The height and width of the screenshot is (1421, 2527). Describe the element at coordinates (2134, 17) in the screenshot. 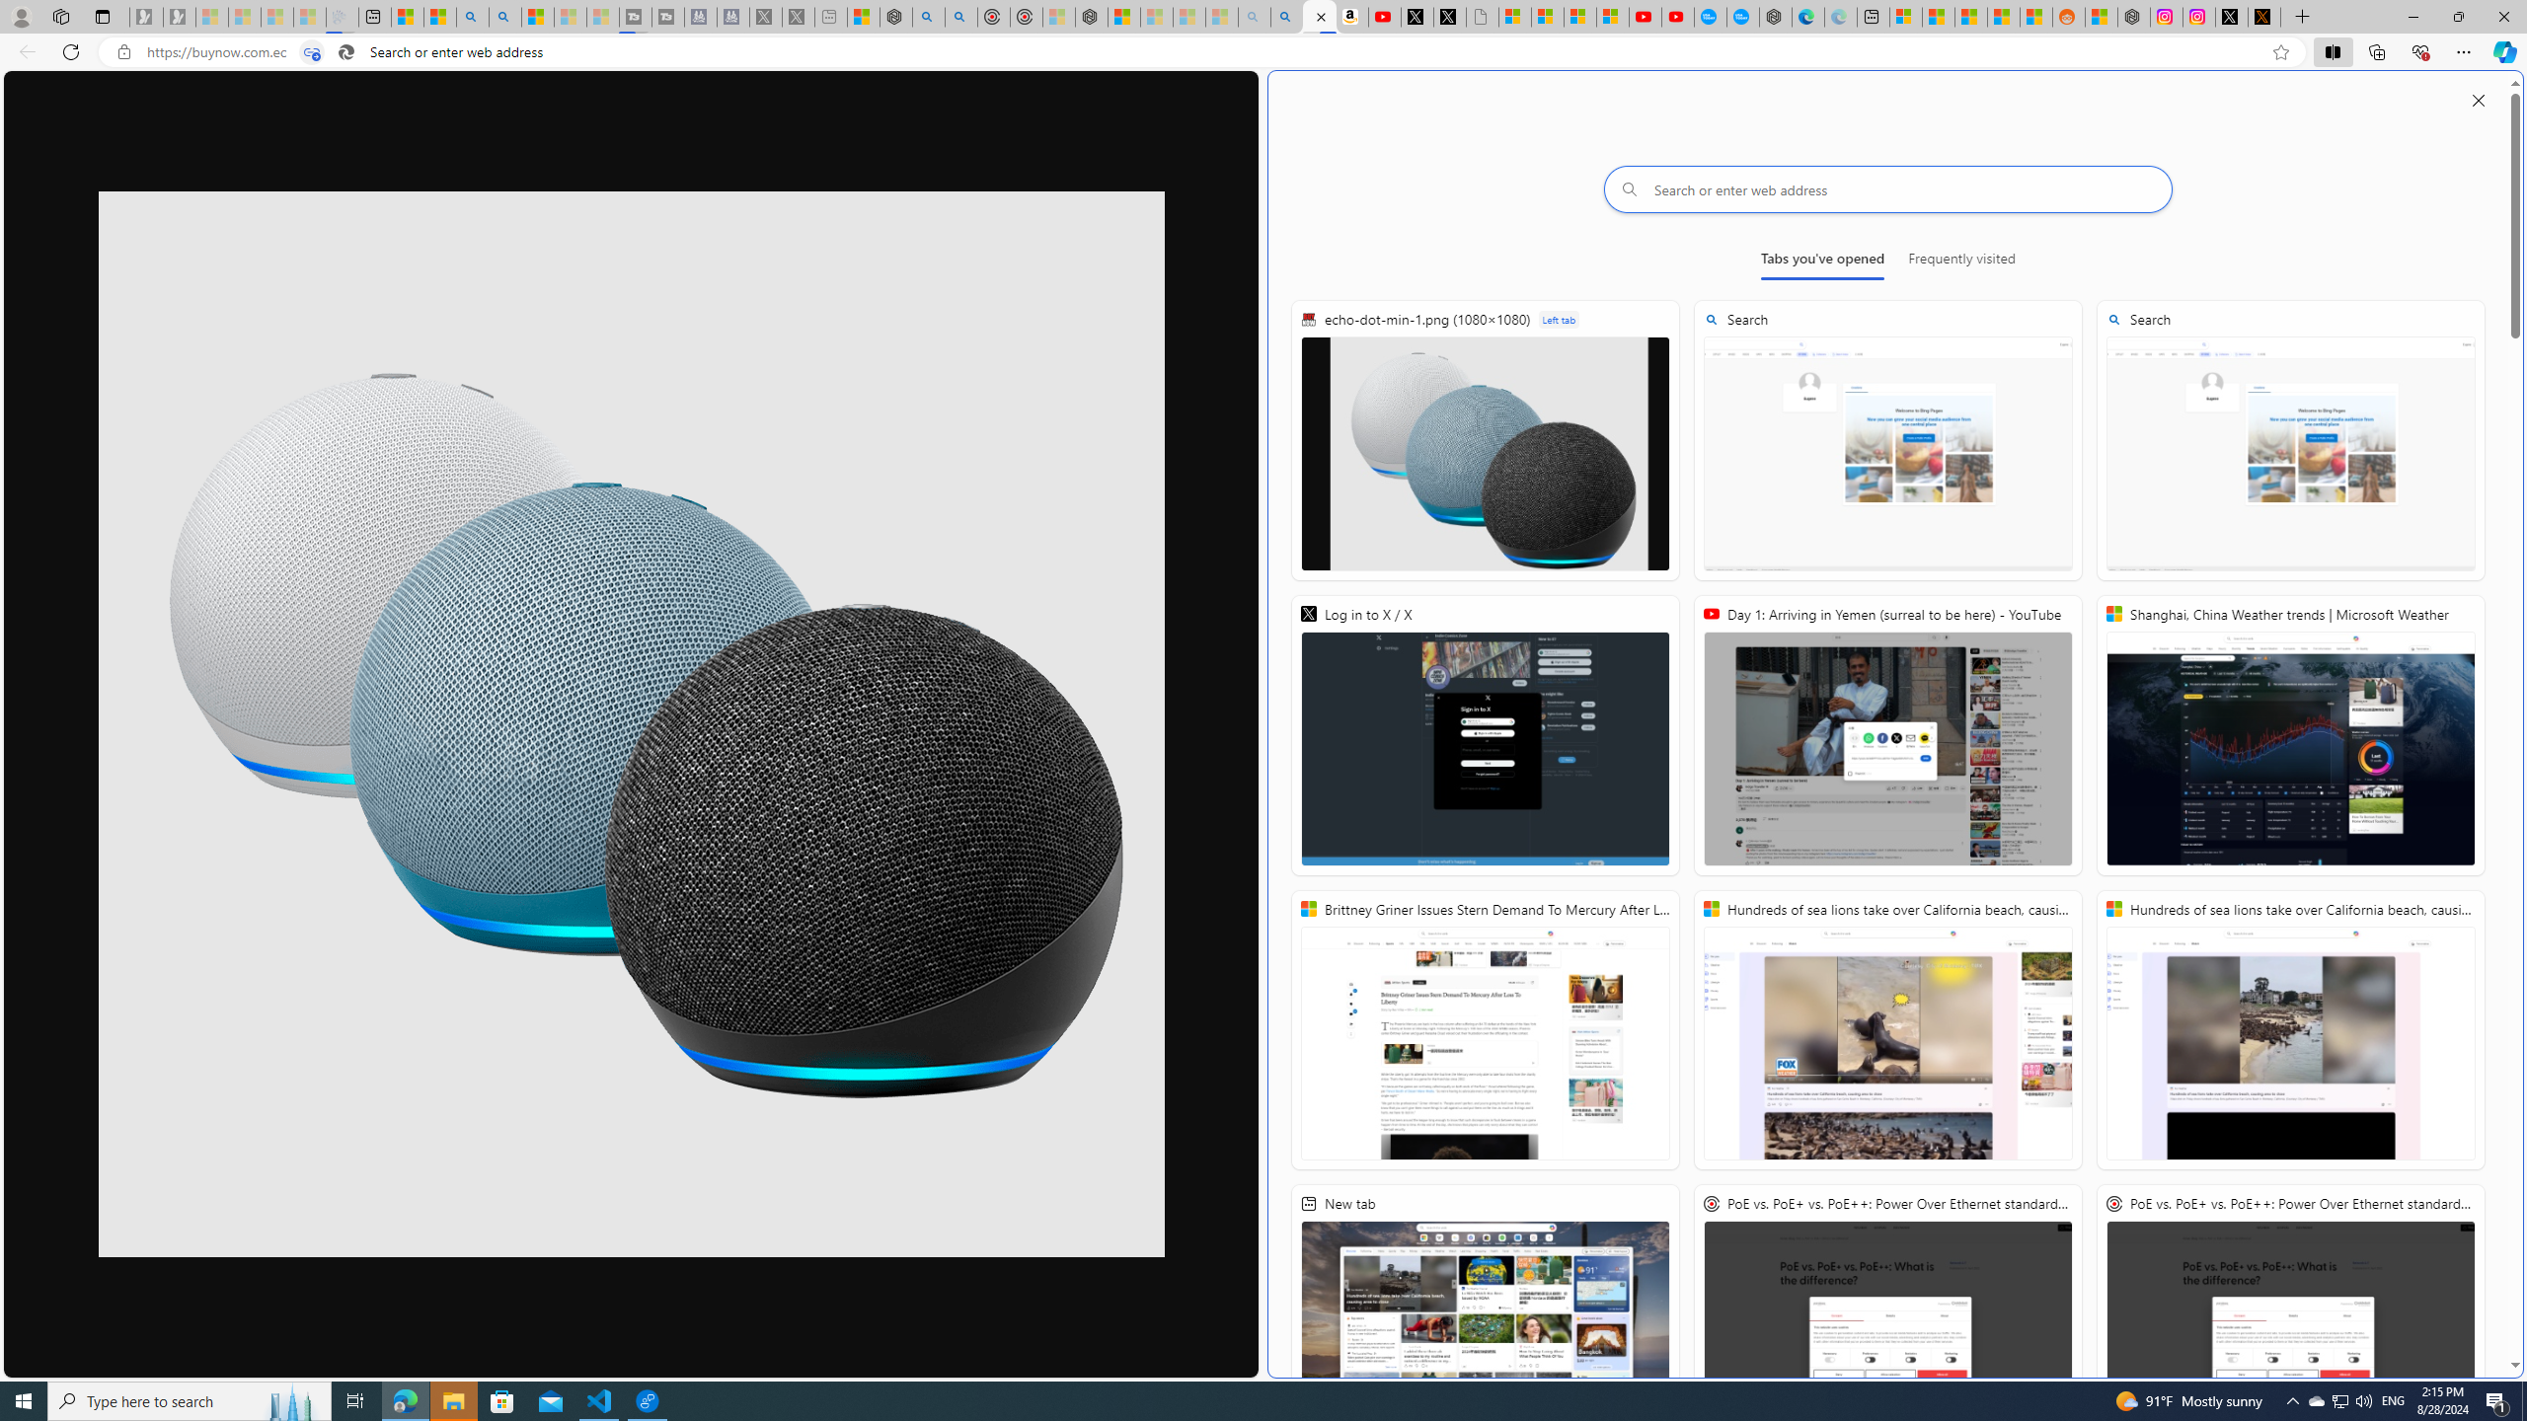

I see `Nordace - Summer Adventures 2024` at that location.